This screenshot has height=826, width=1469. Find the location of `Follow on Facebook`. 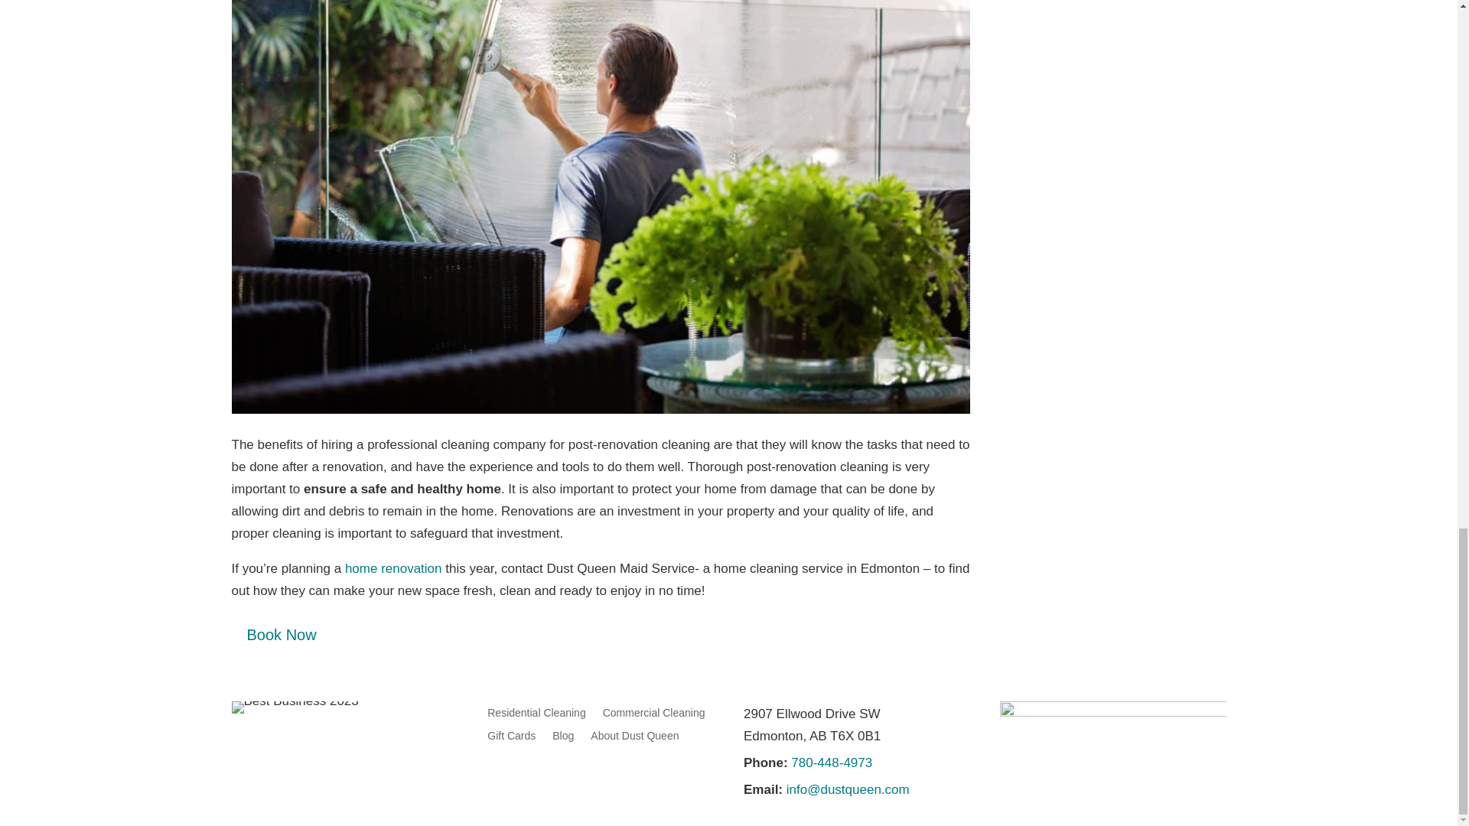

Follow on Facebook is located at coordinates (499, 774).